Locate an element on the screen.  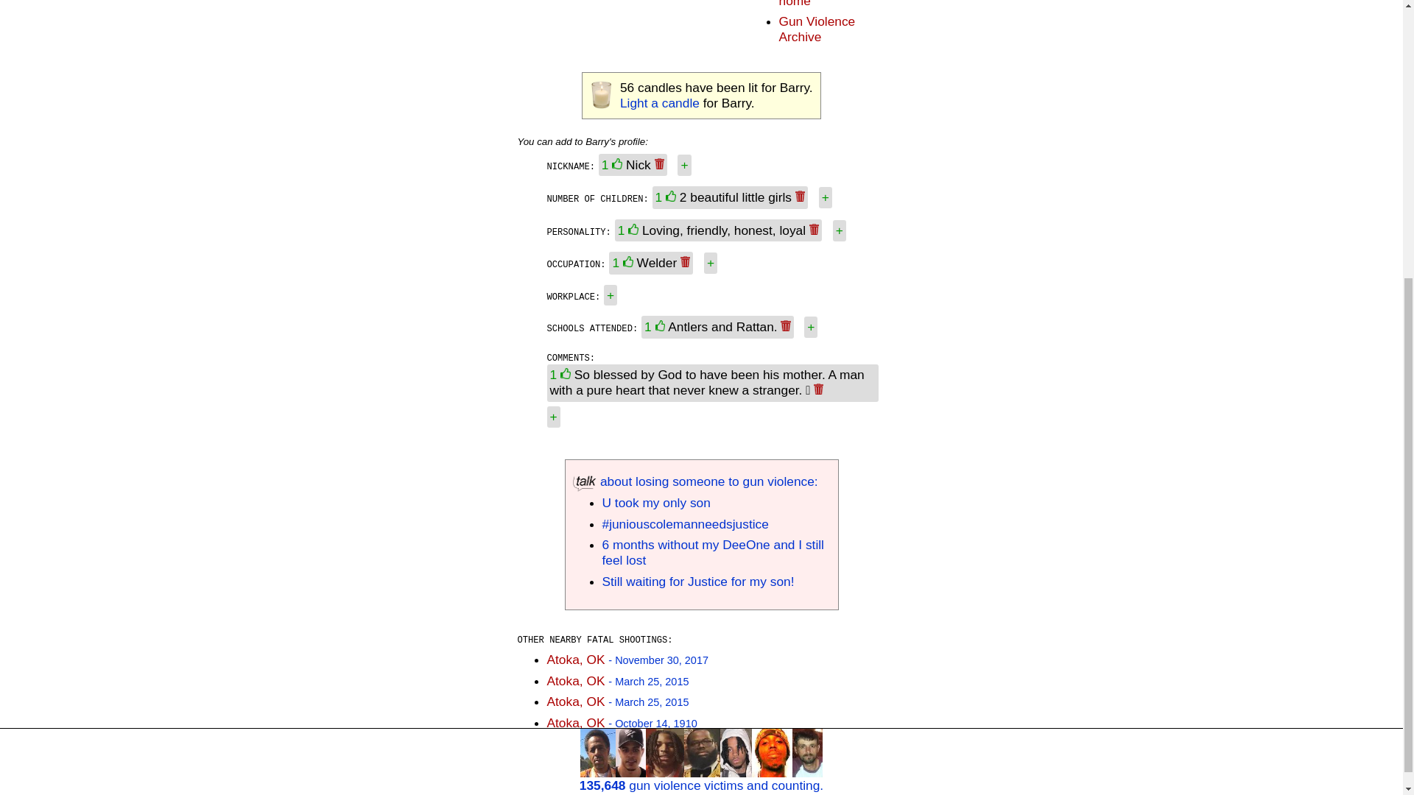
Atoka, OK - November 30, 2017 is located at coordinates (627, 660).